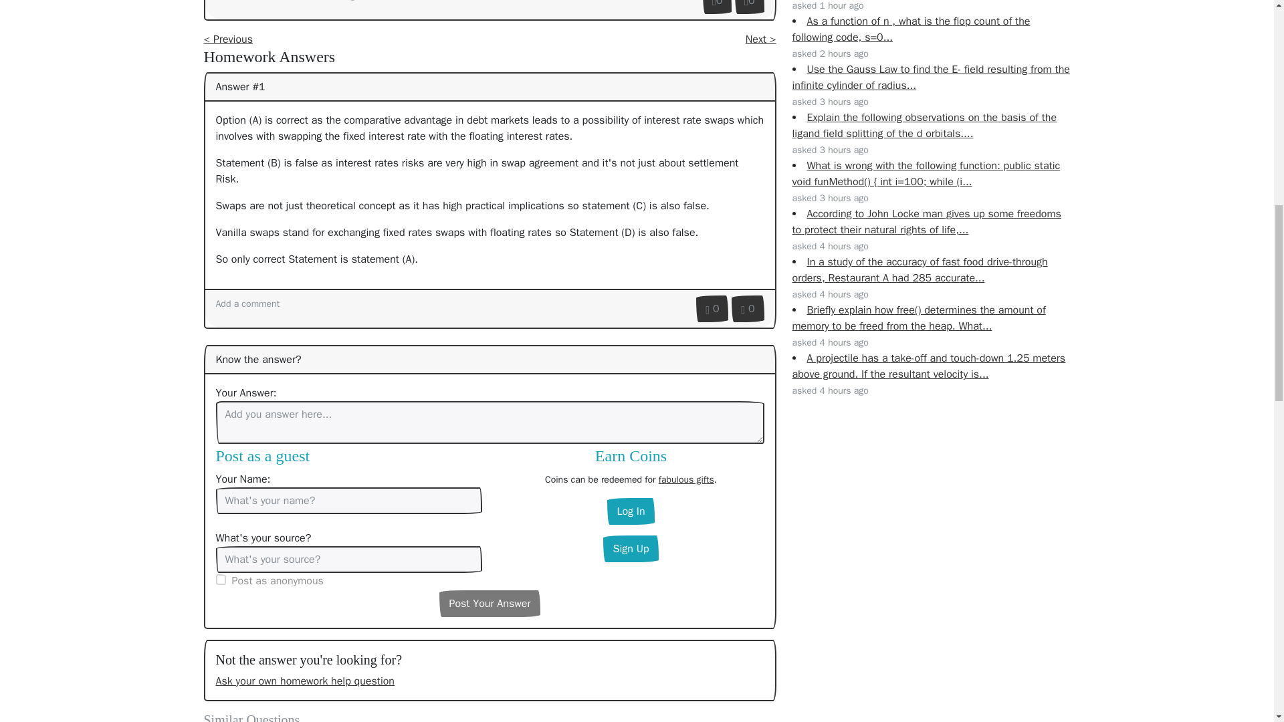 This screenshot has width=1284, height=722. What do you see at coordinates (712, 308) in the screenshot?
I see `This is useful and clear` at bounding box center [712, 308].